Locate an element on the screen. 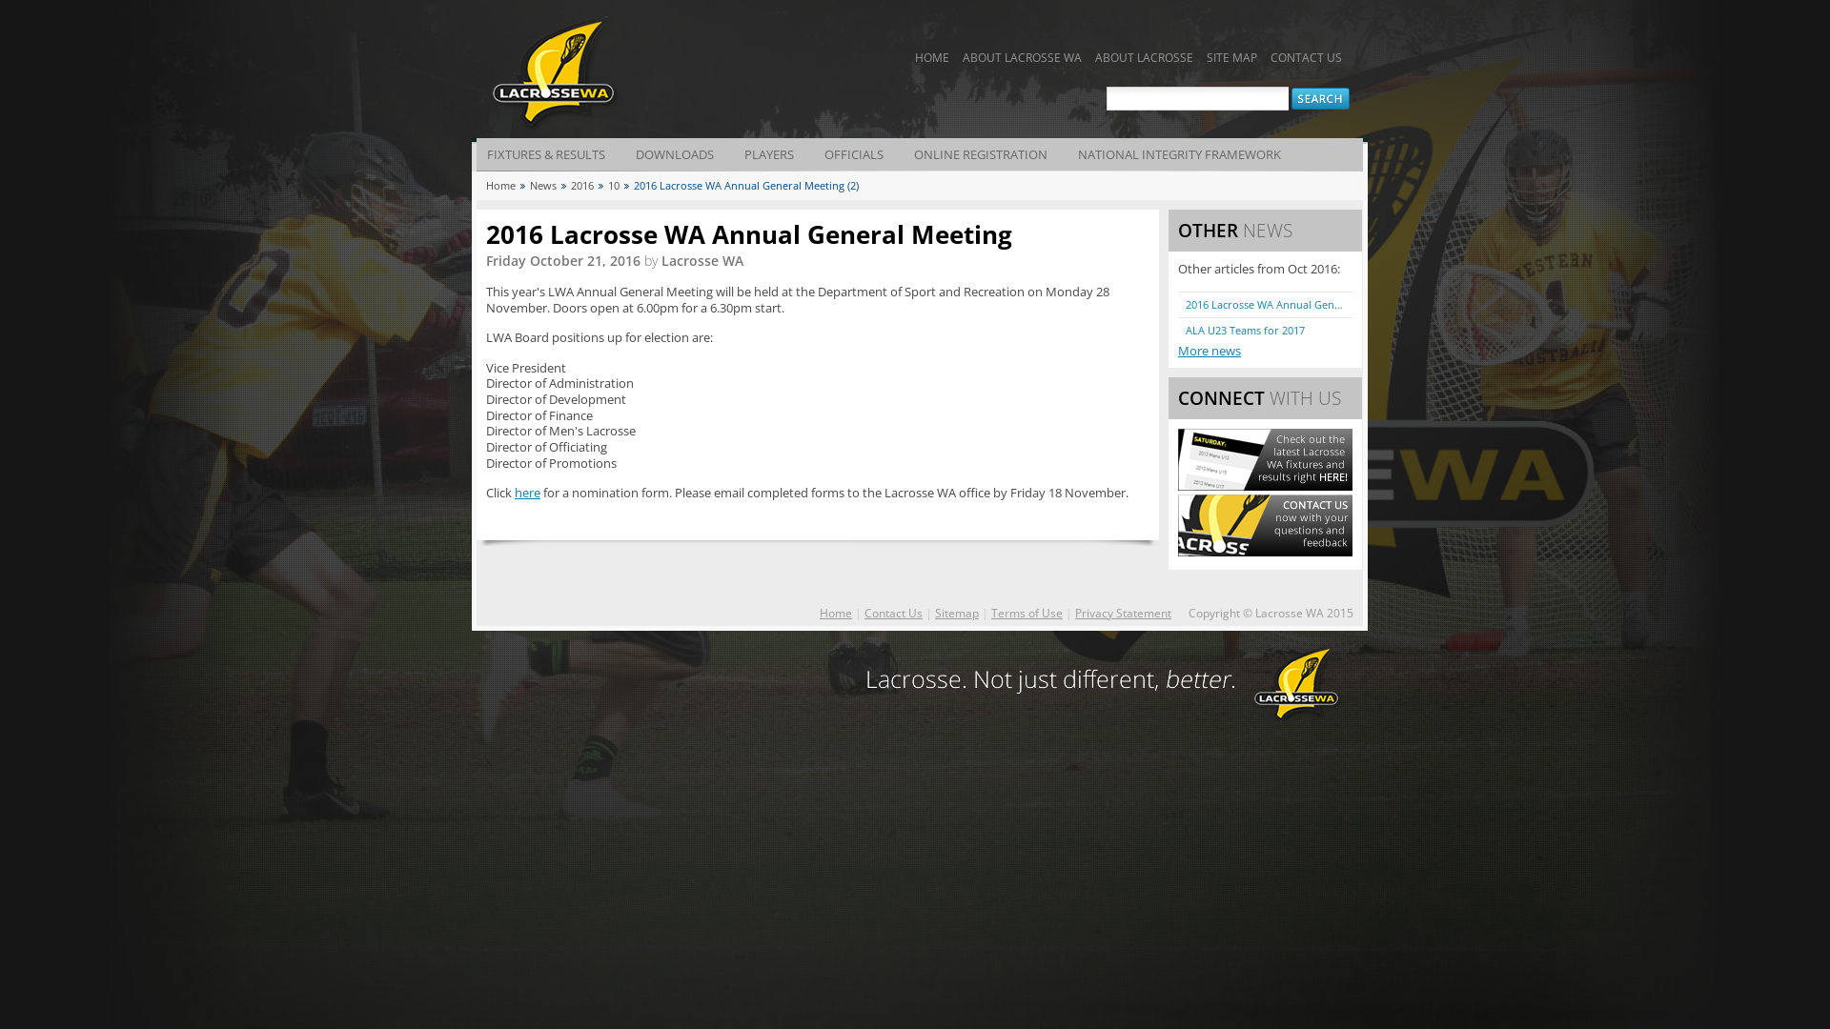 The width and height of the screenshot is (1830, 1029). Search is located at coordinates (1321, 99).